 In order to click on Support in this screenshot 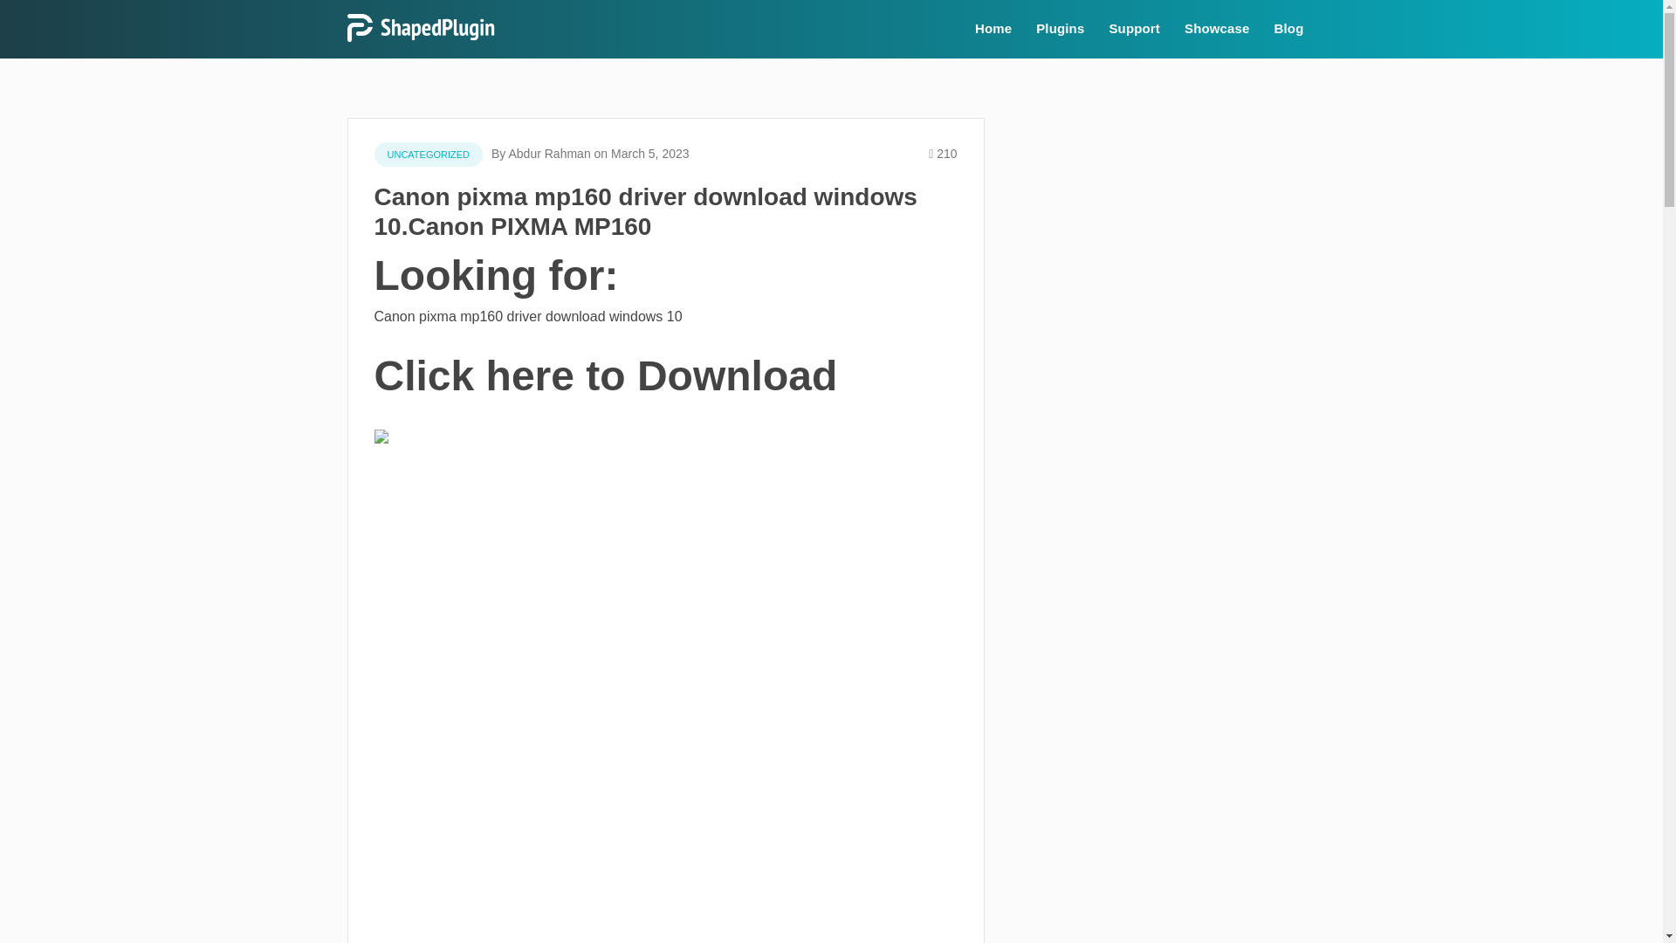, I will do `click(1133, 29)`.